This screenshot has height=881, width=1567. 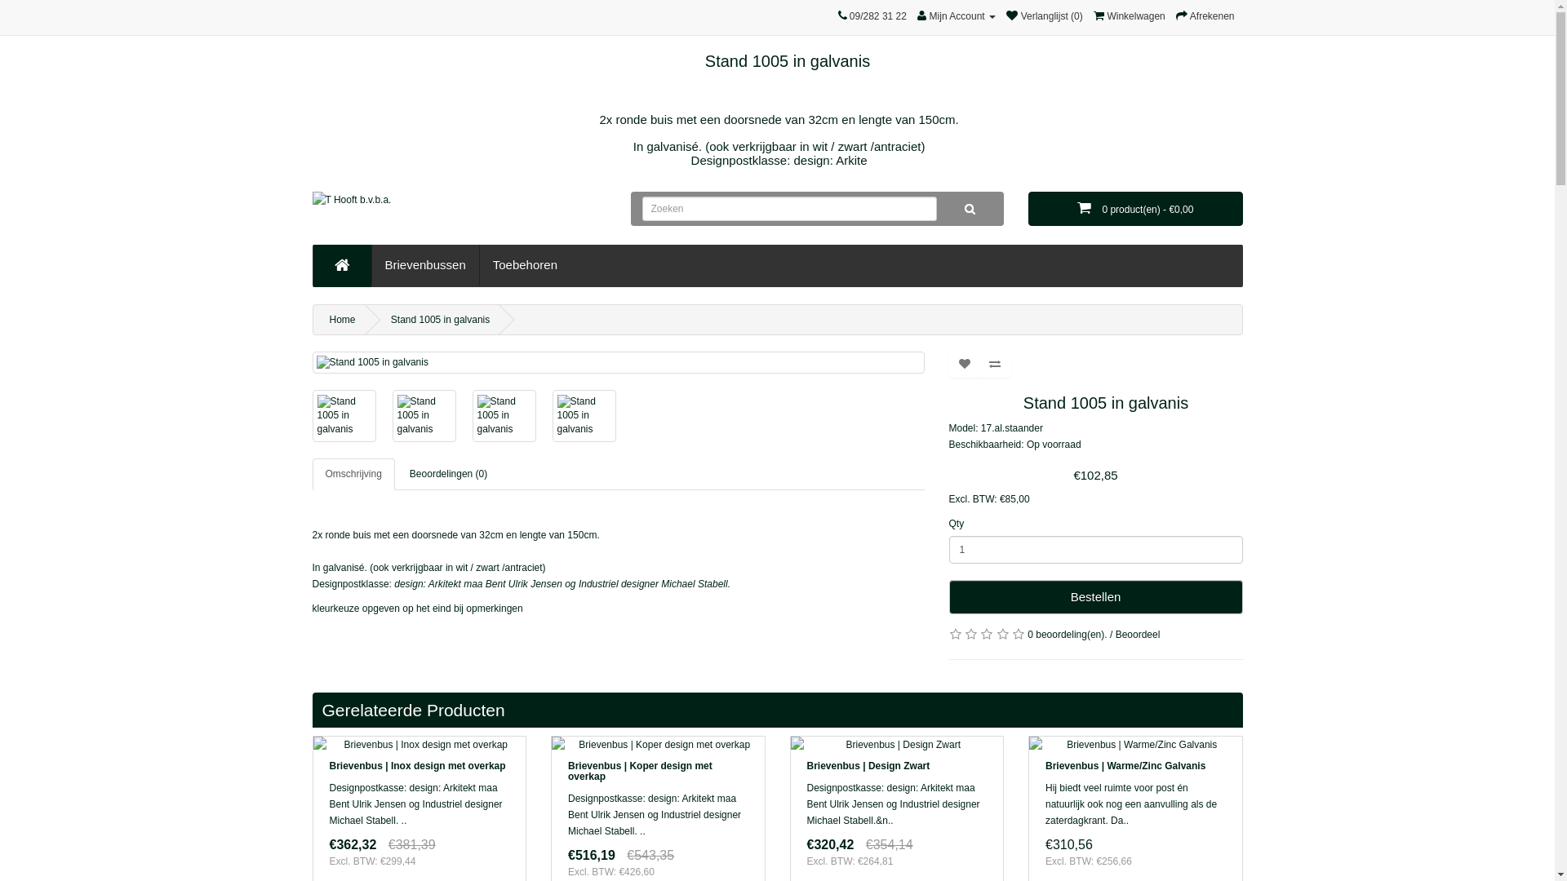 What do you see at coordinates (868, 766) in the screenshot?
I see `Brievenbus | Design Zwart` at bounding box center [868, 766].